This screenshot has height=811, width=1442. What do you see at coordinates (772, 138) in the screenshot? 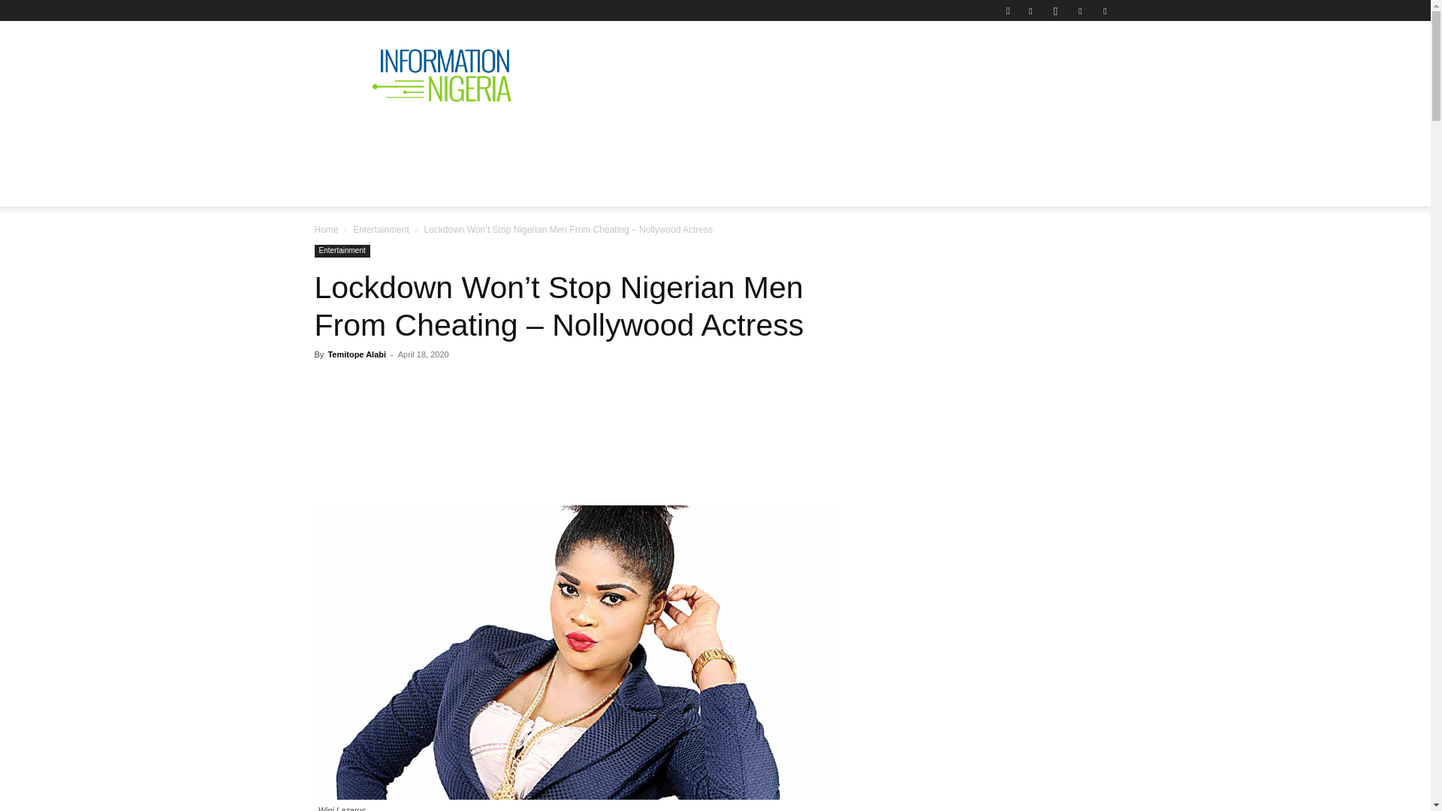
I see `BBC PIDGIN` at bounding box center [772, 138].